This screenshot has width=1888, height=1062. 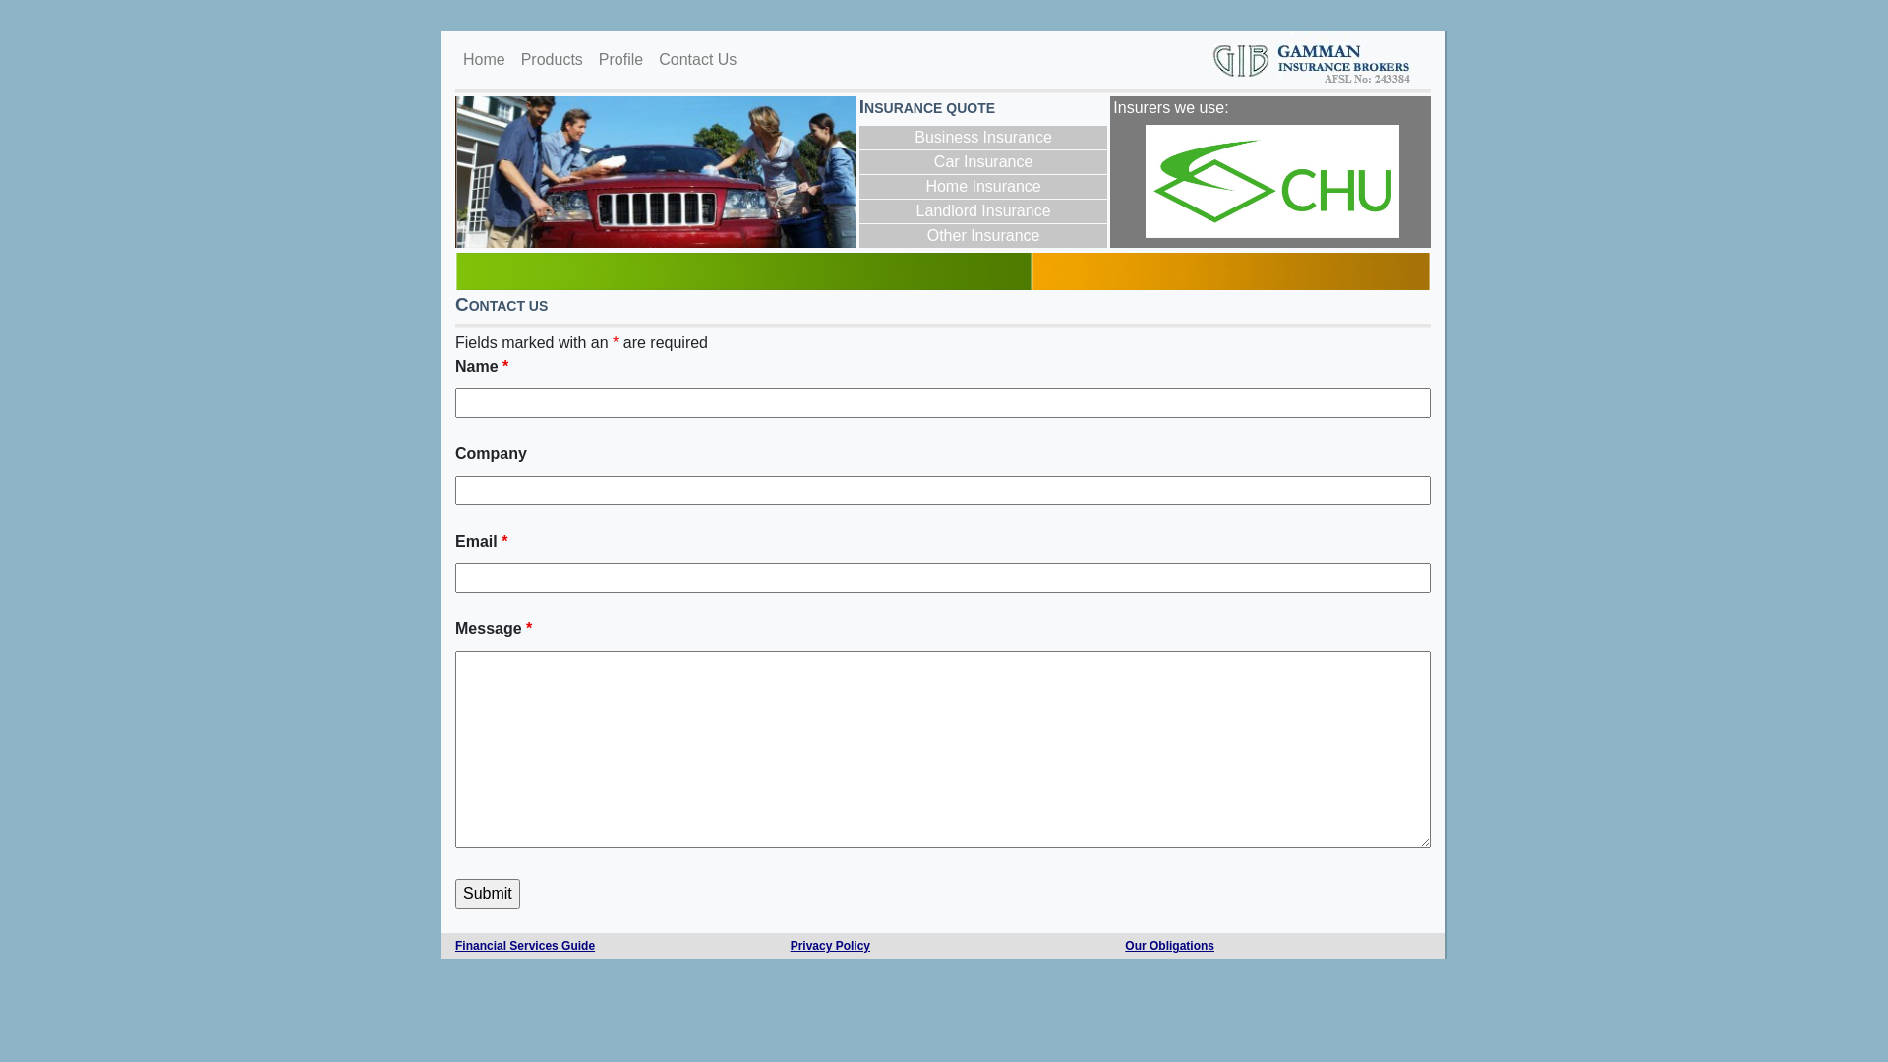 I want to click on Car Insurance, so click(x=983, y=162).